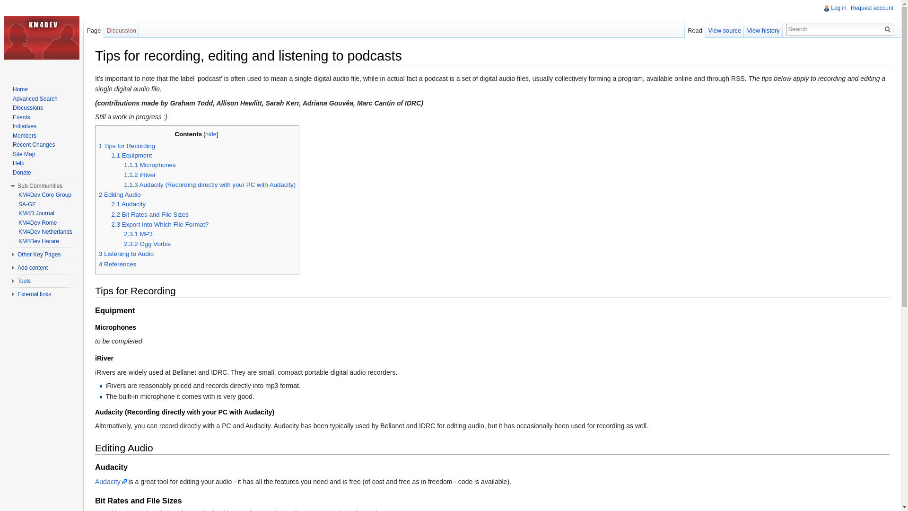  I want to click on Go, so click(887, 29).